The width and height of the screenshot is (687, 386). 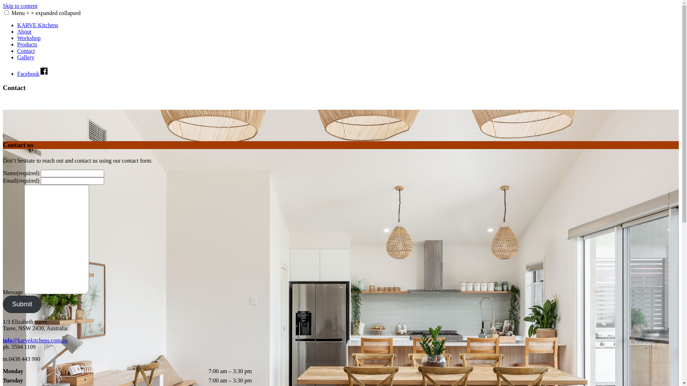 I want to click on Facebook, so click(x=33, y=74).